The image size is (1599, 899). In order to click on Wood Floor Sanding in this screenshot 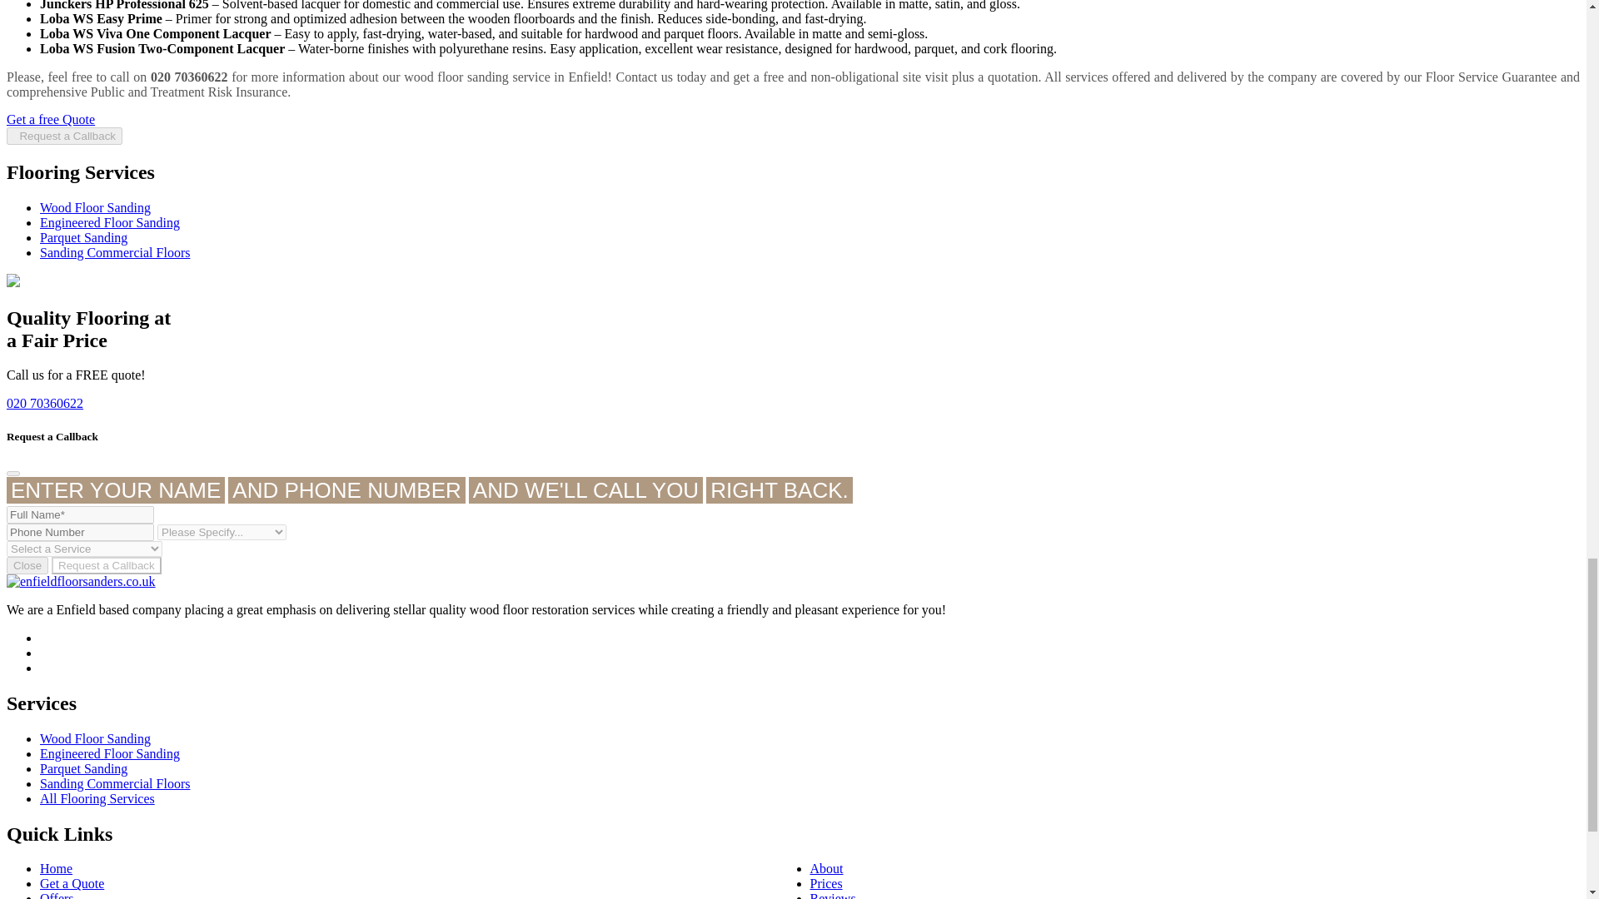, I will do `click(95, 207)`.